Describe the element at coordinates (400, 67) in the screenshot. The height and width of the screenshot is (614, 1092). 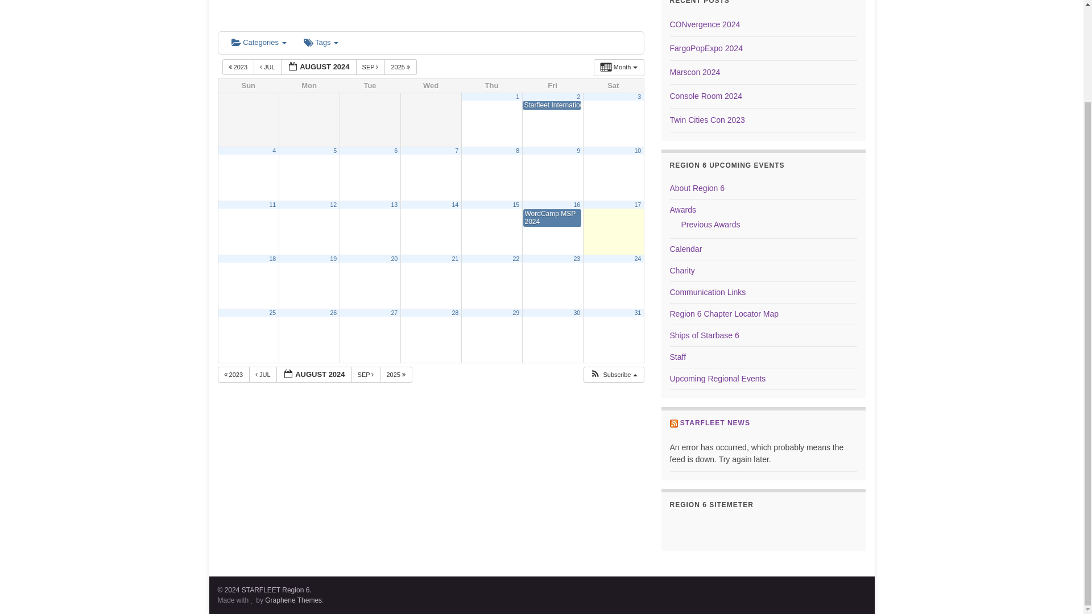
I see `2025` at that location.